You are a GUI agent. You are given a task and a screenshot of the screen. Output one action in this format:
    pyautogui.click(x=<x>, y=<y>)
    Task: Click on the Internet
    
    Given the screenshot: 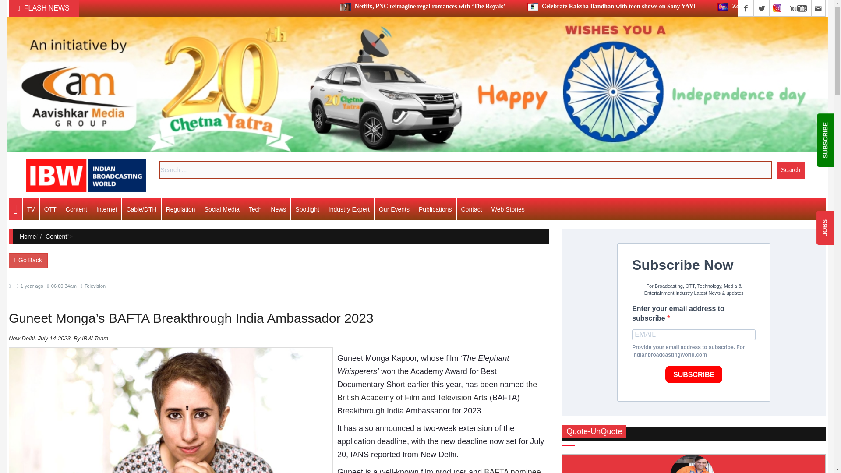 What is the action you would take?
    pyautogui.click(x=106, y=209)
    